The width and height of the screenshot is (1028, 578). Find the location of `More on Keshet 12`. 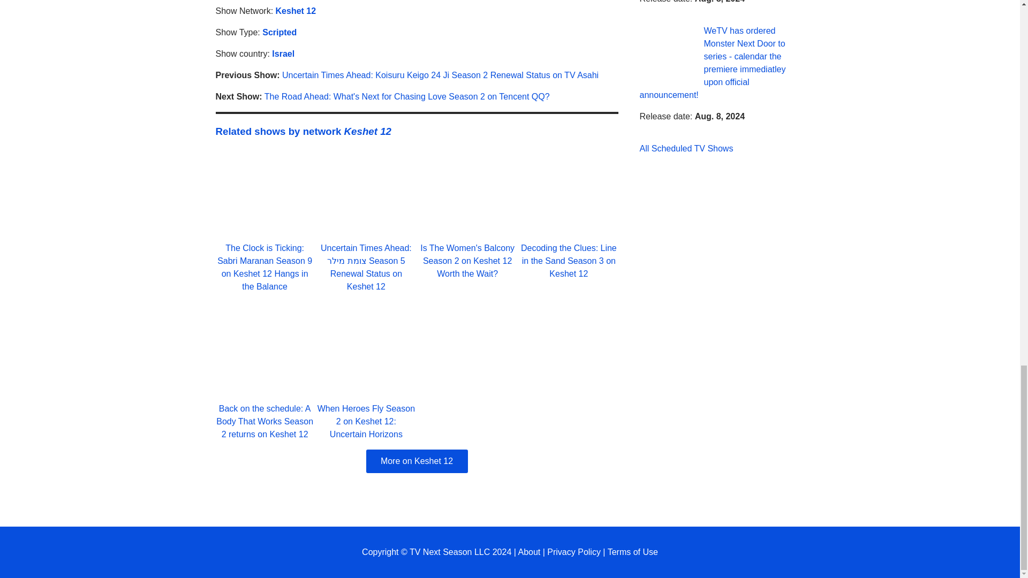

More on Keshet 12 is located at coordinates (417, 461).